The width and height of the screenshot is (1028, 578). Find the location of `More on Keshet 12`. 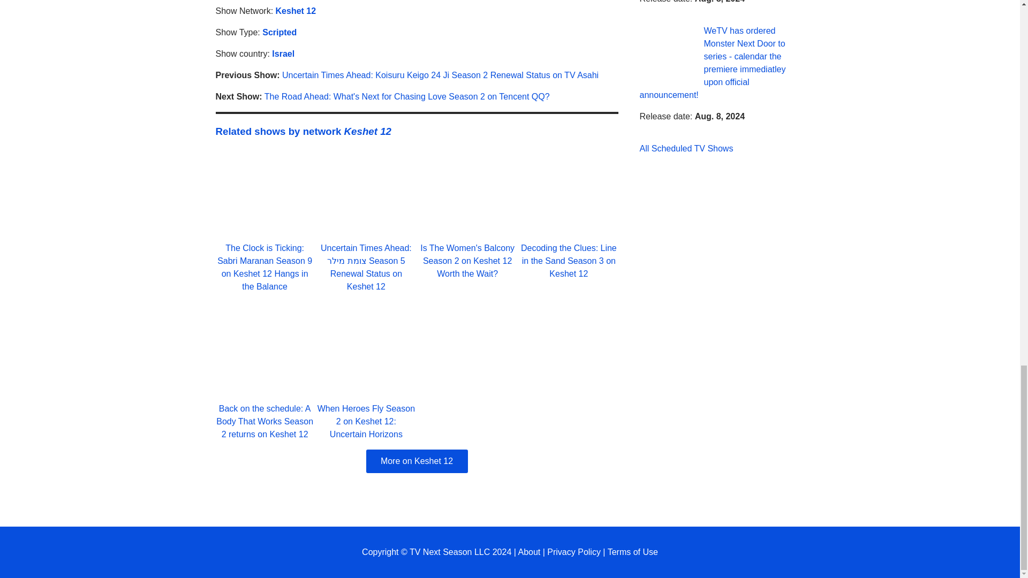

More on Keshet 12 is located at coordinates (417, 461).